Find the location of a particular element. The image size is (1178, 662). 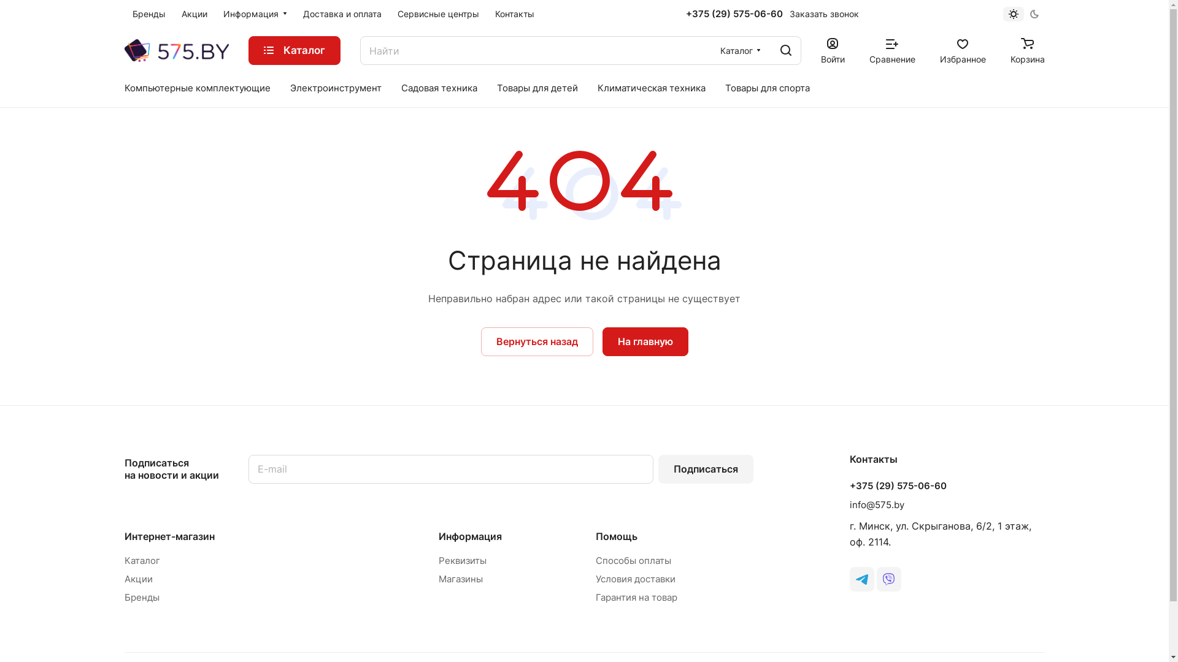

Telegram is located at coordinates (861, 579).